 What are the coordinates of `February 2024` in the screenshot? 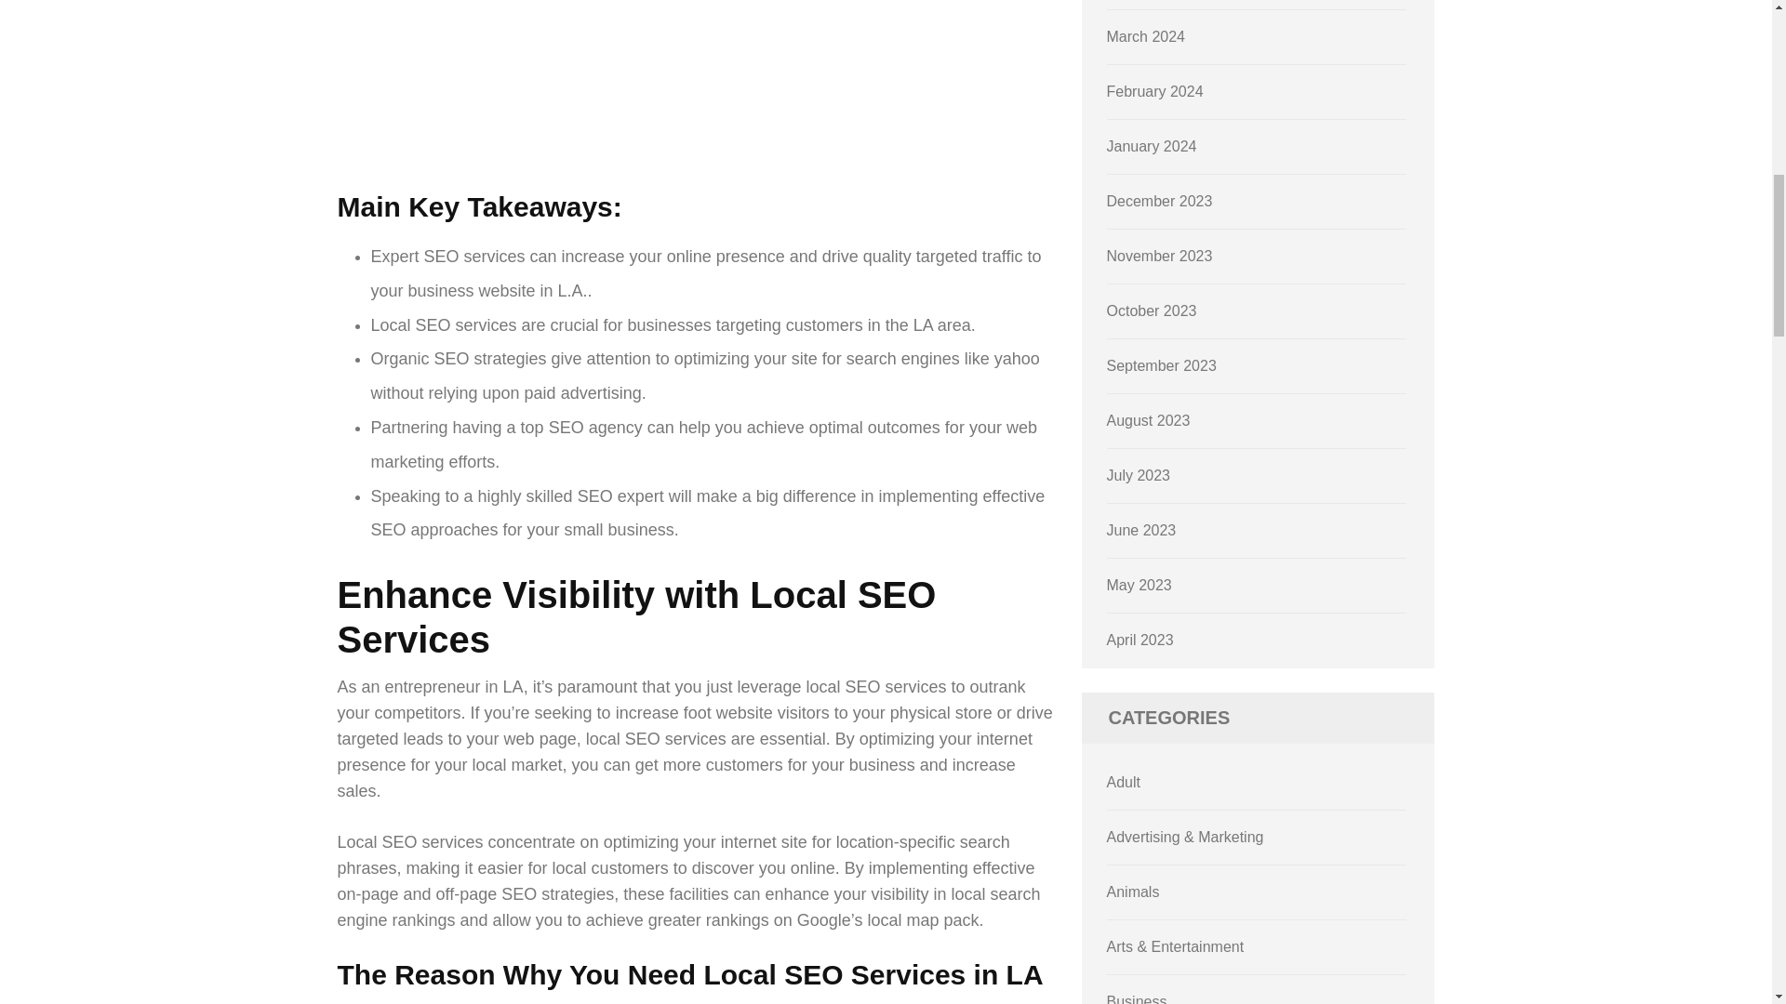 It's located at (1155, 91).